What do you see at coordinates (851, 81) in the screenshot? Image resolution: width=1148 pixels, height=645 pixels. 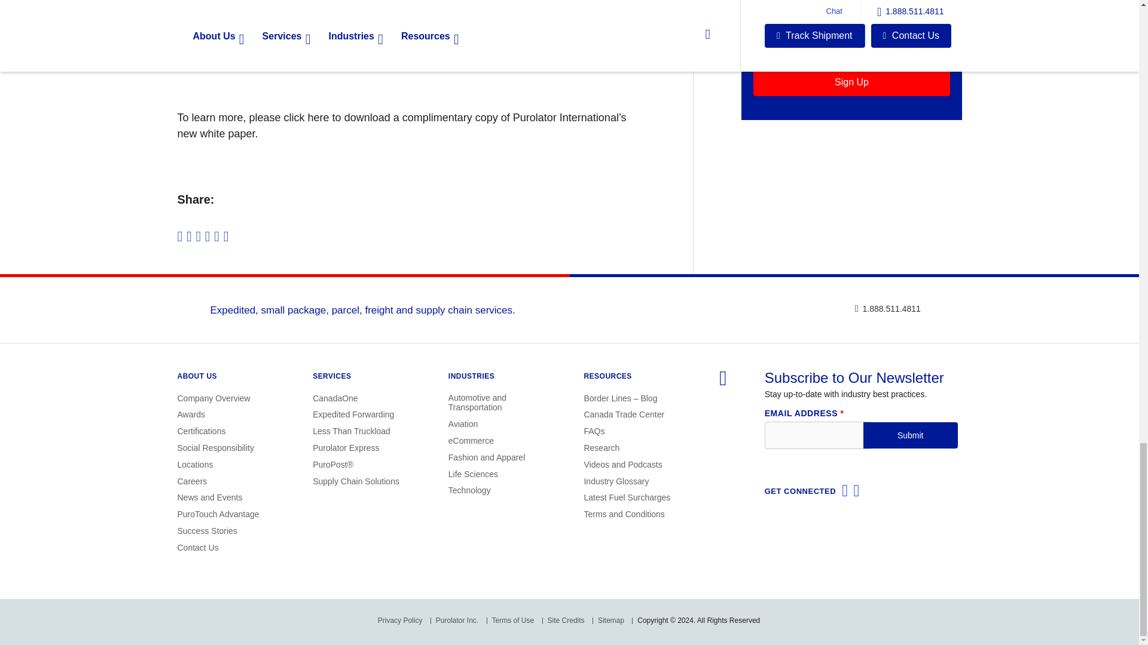 I see `Sign Up` at bounding box center [851, 81].